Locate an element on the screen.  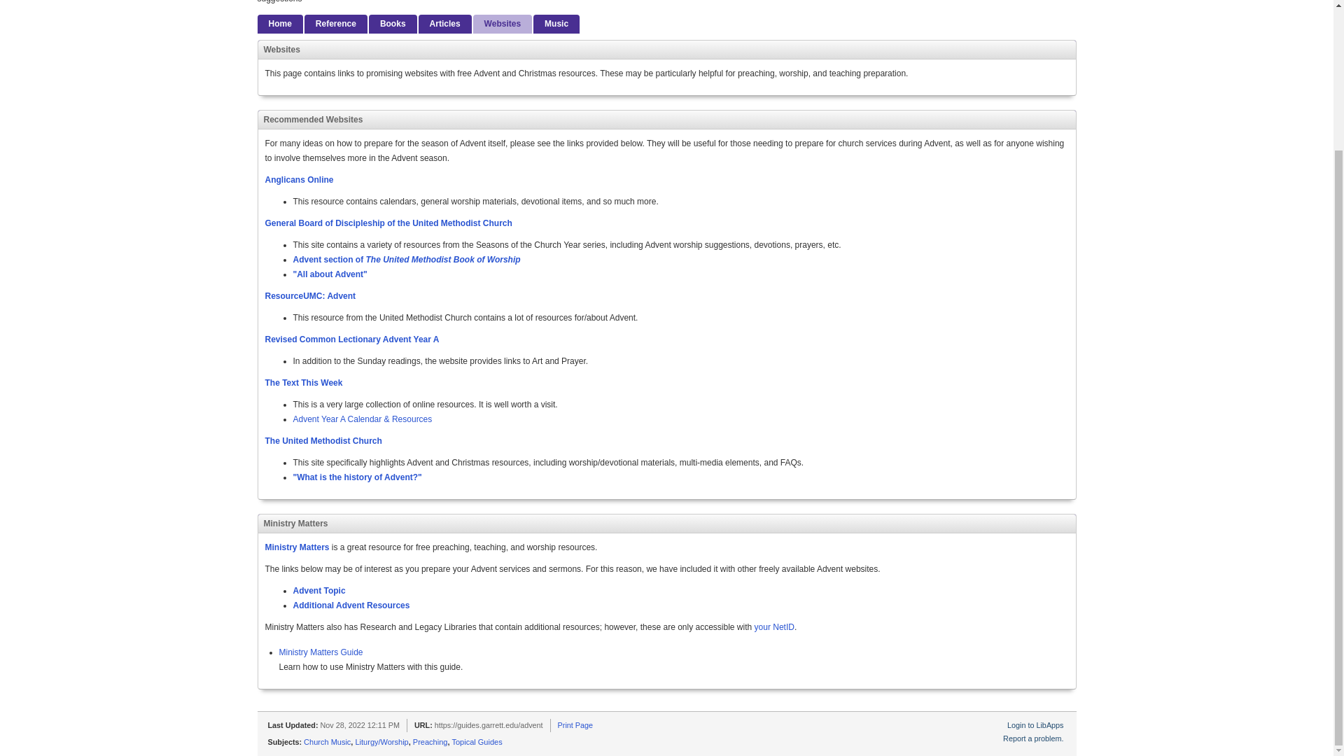
ResourceUMC: Advent is located at coordinates (310, 295).